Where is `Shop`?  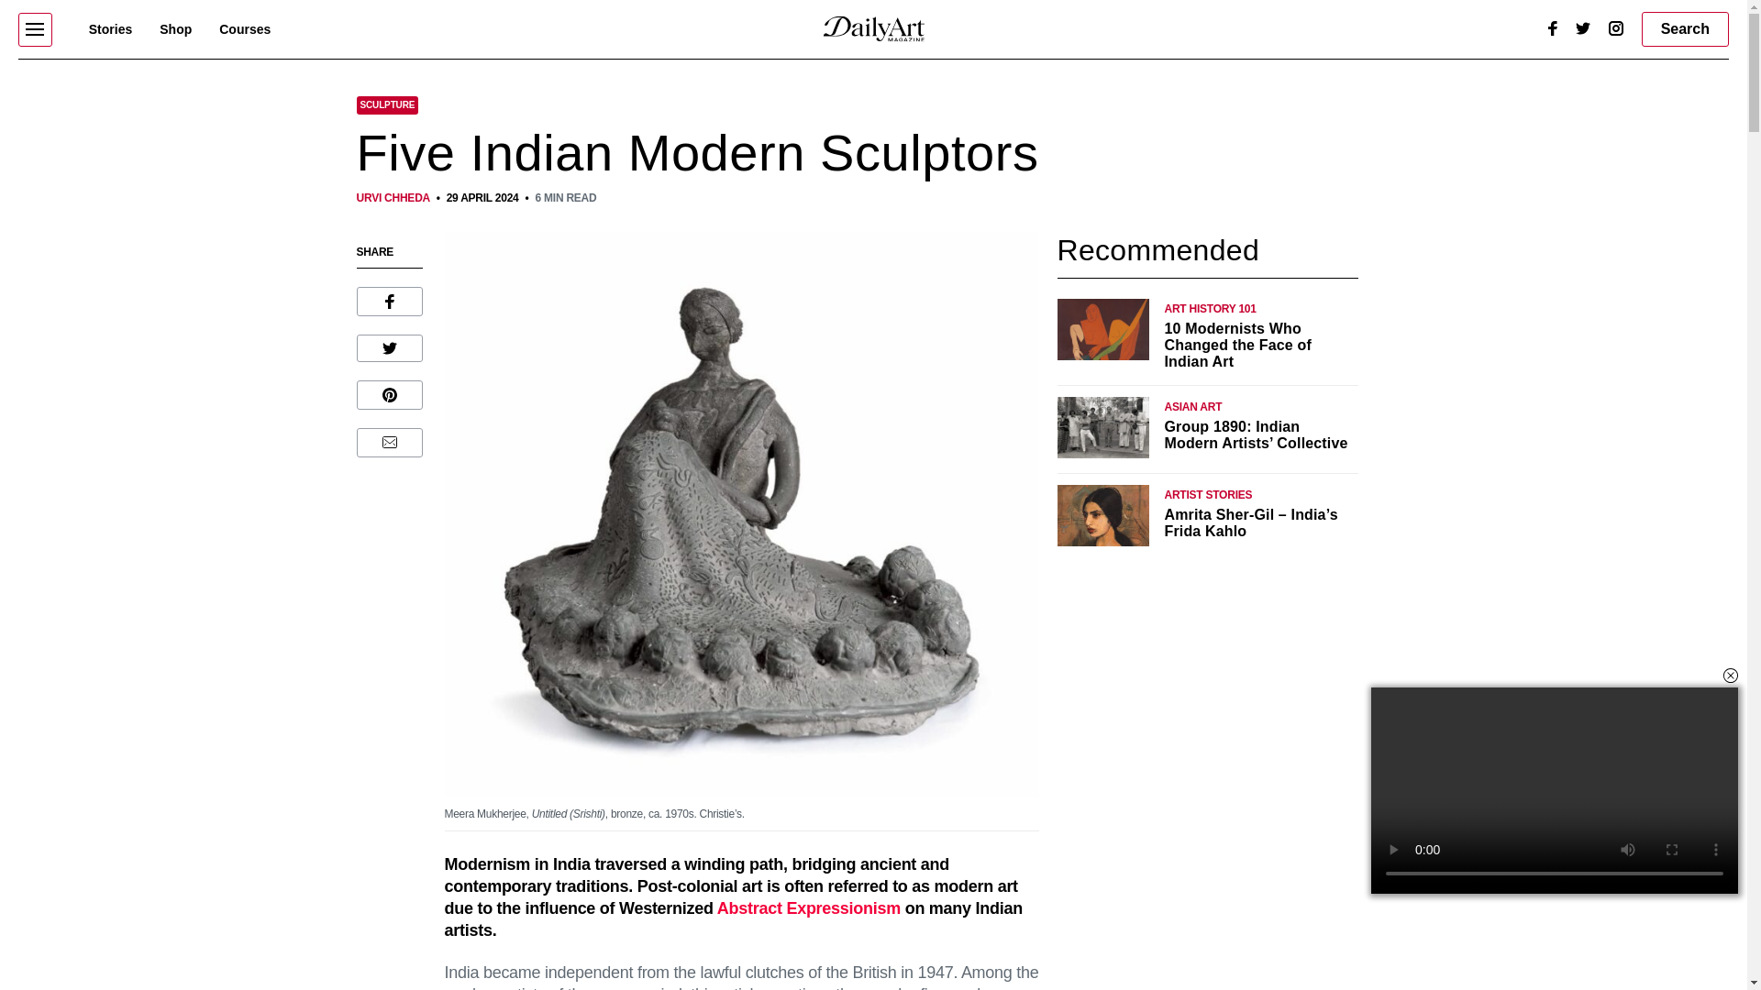 Shop is located at coordinates (176, 28).